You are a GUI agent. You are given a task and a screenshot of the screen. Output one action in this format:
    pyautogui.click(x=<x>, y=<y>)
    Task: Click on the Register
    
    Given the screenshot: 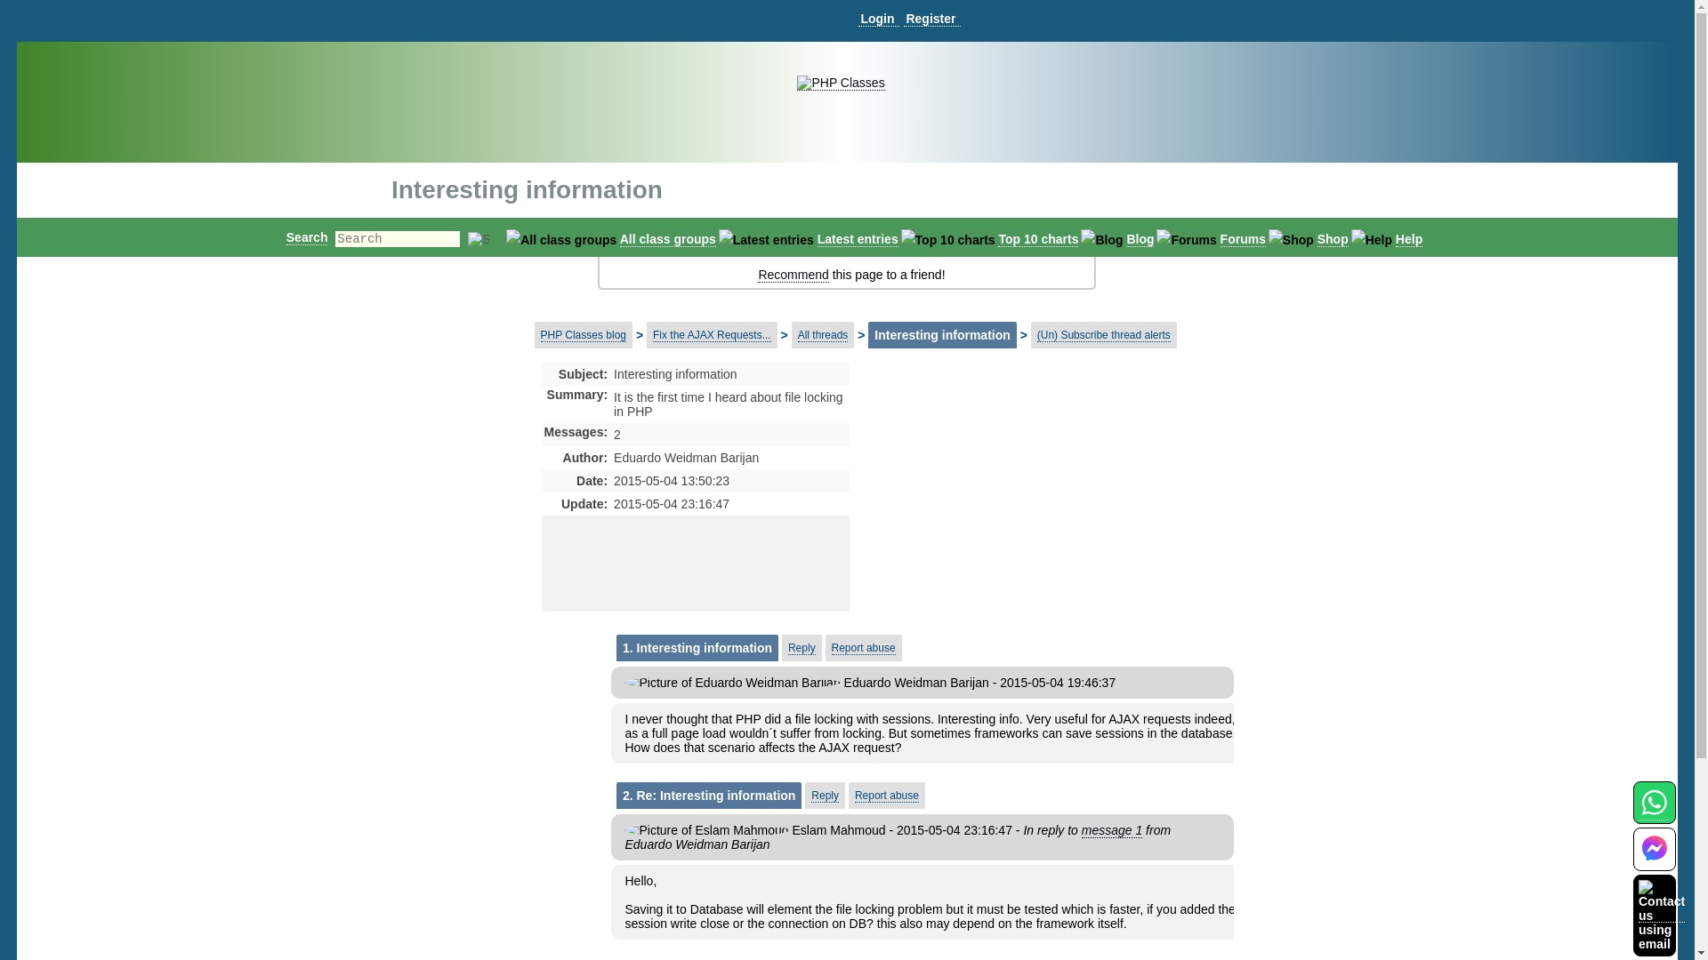 What is the action you would take?
    pyautogui.click(x=931, y=19)
    